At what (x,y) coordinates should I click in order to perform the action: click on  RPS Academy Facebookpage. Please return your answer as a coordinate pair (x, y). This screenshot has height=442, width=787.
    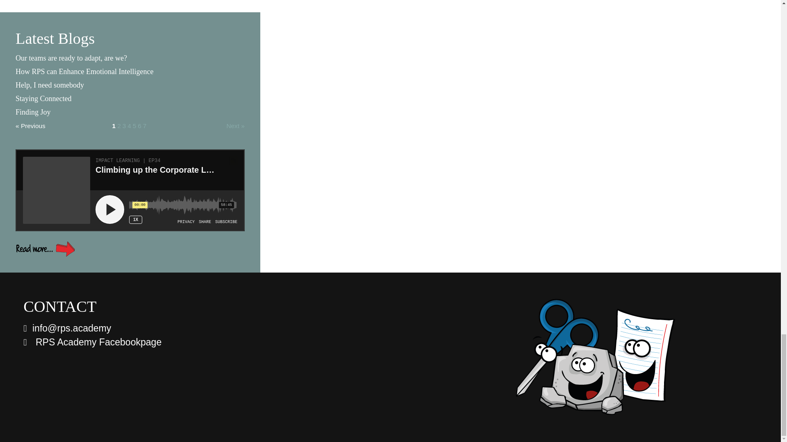
    Looking at the image, I should click on (92, 342).